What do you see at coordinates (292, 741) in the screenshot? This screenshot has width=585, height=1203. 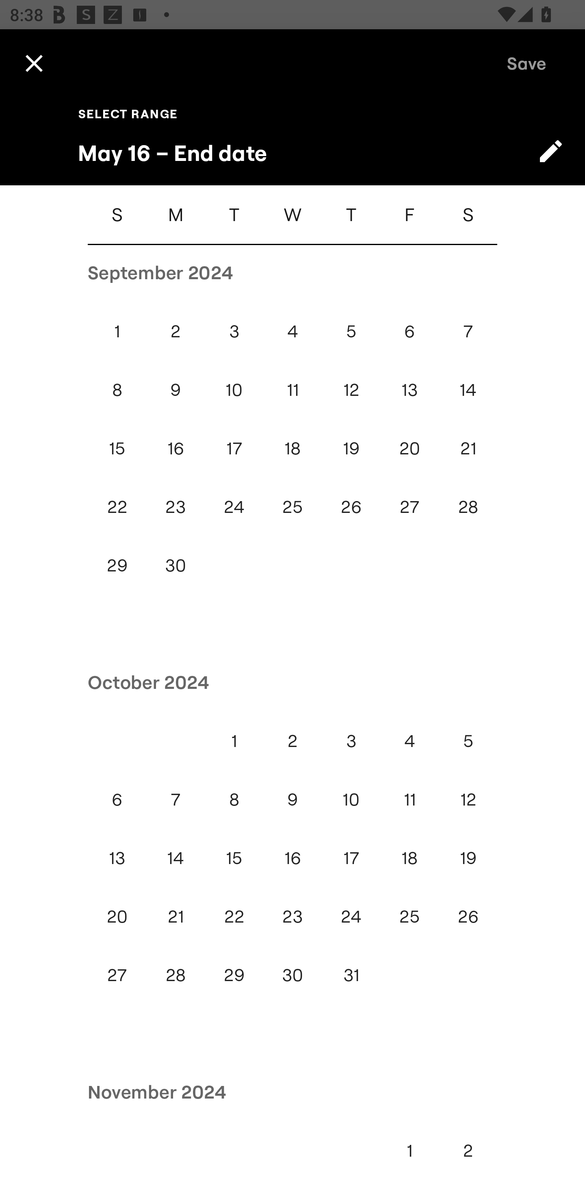 I see `2 Wed, Oct 2` at bounding box center [292, 741].